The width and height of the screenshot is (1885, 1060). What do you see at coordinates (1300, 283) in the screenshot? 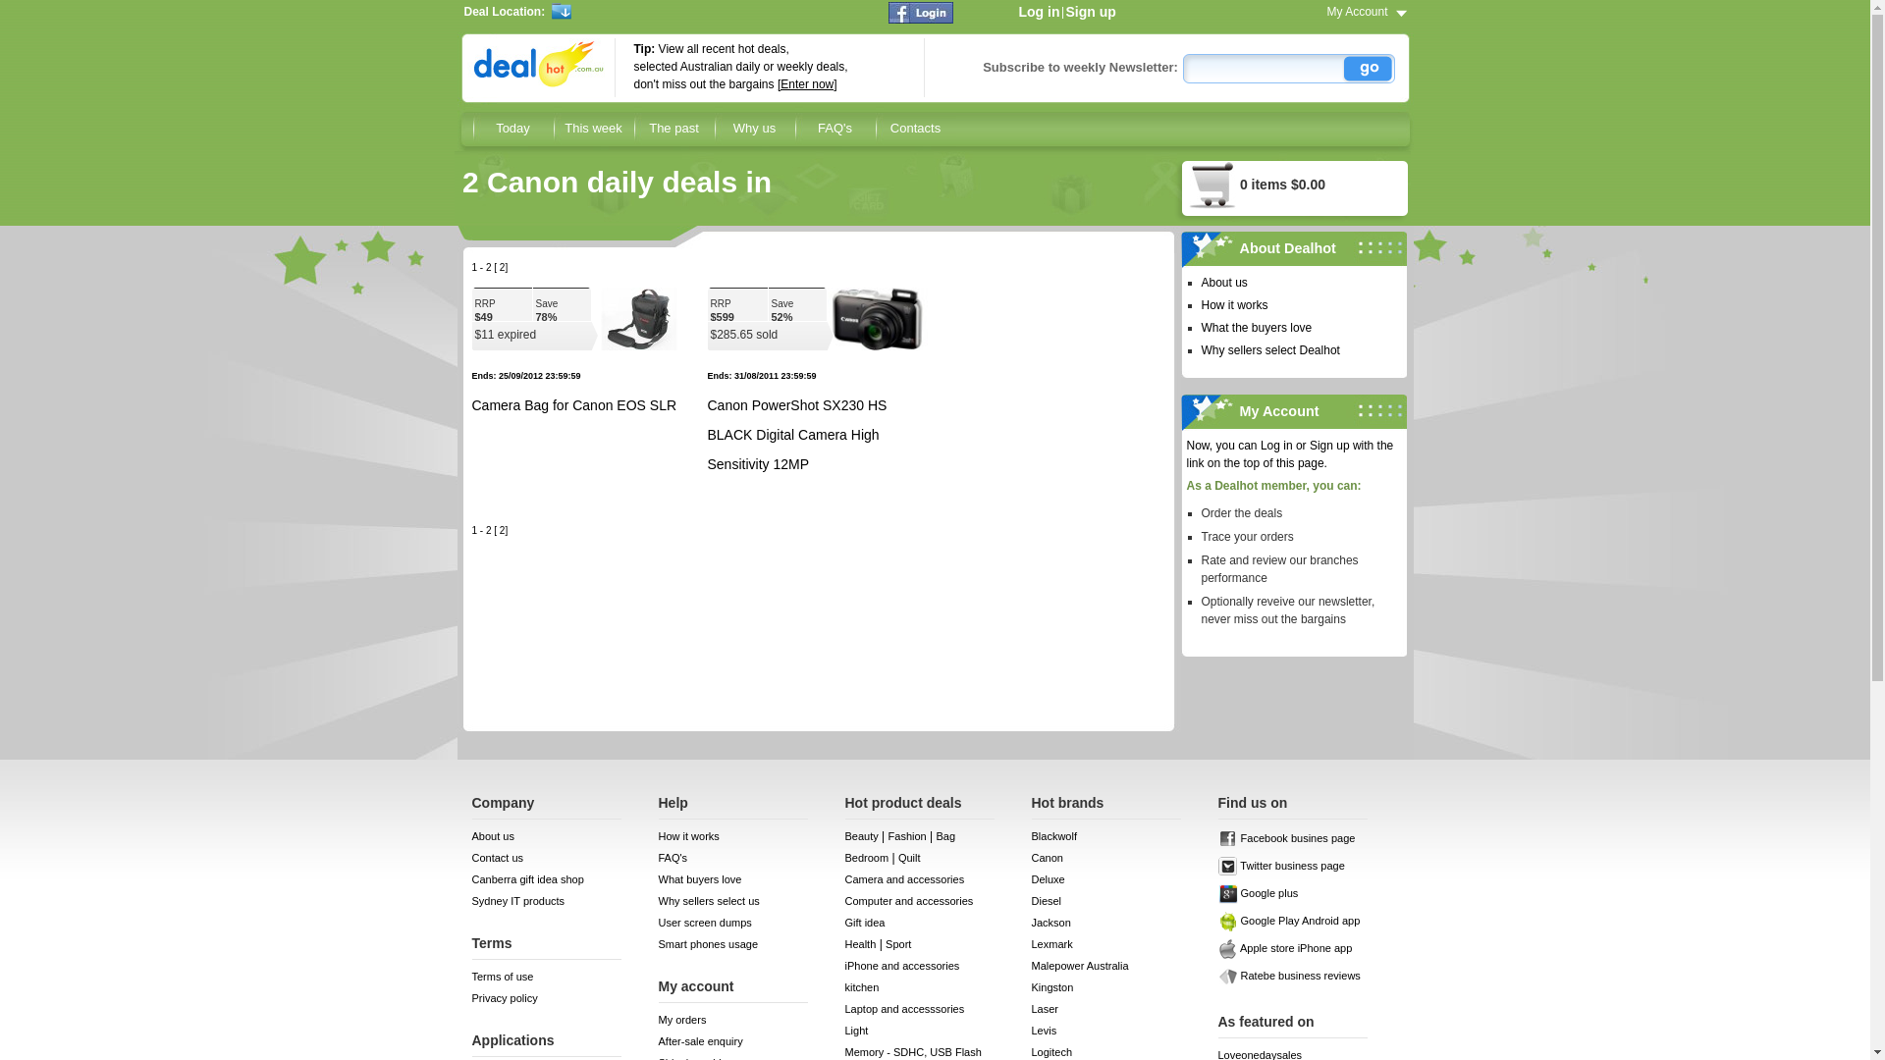
I see `About us` at bounding box center [1300, 283].